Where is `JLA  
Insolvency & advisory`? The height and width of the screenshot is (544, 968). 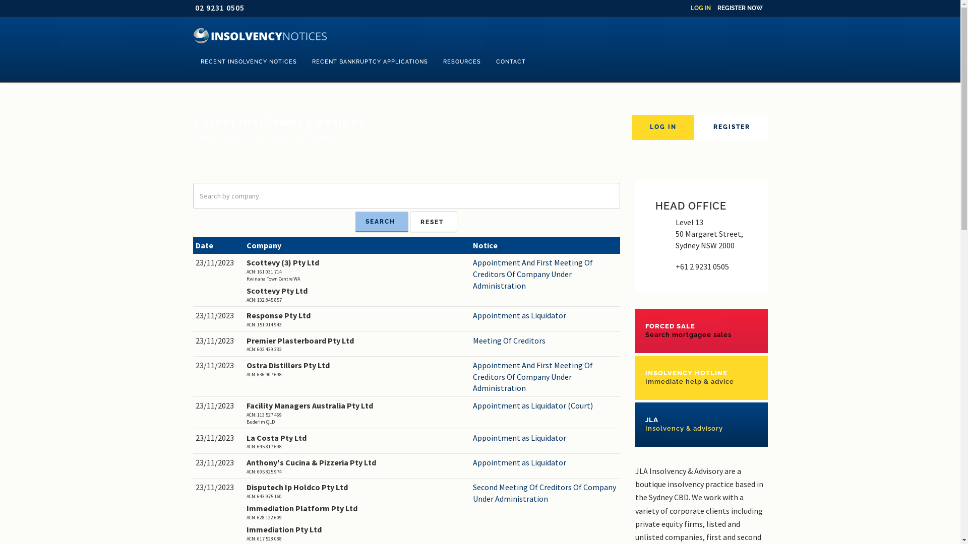
JLA  
Insolvency & advisory is located at coordinates (702, 425).